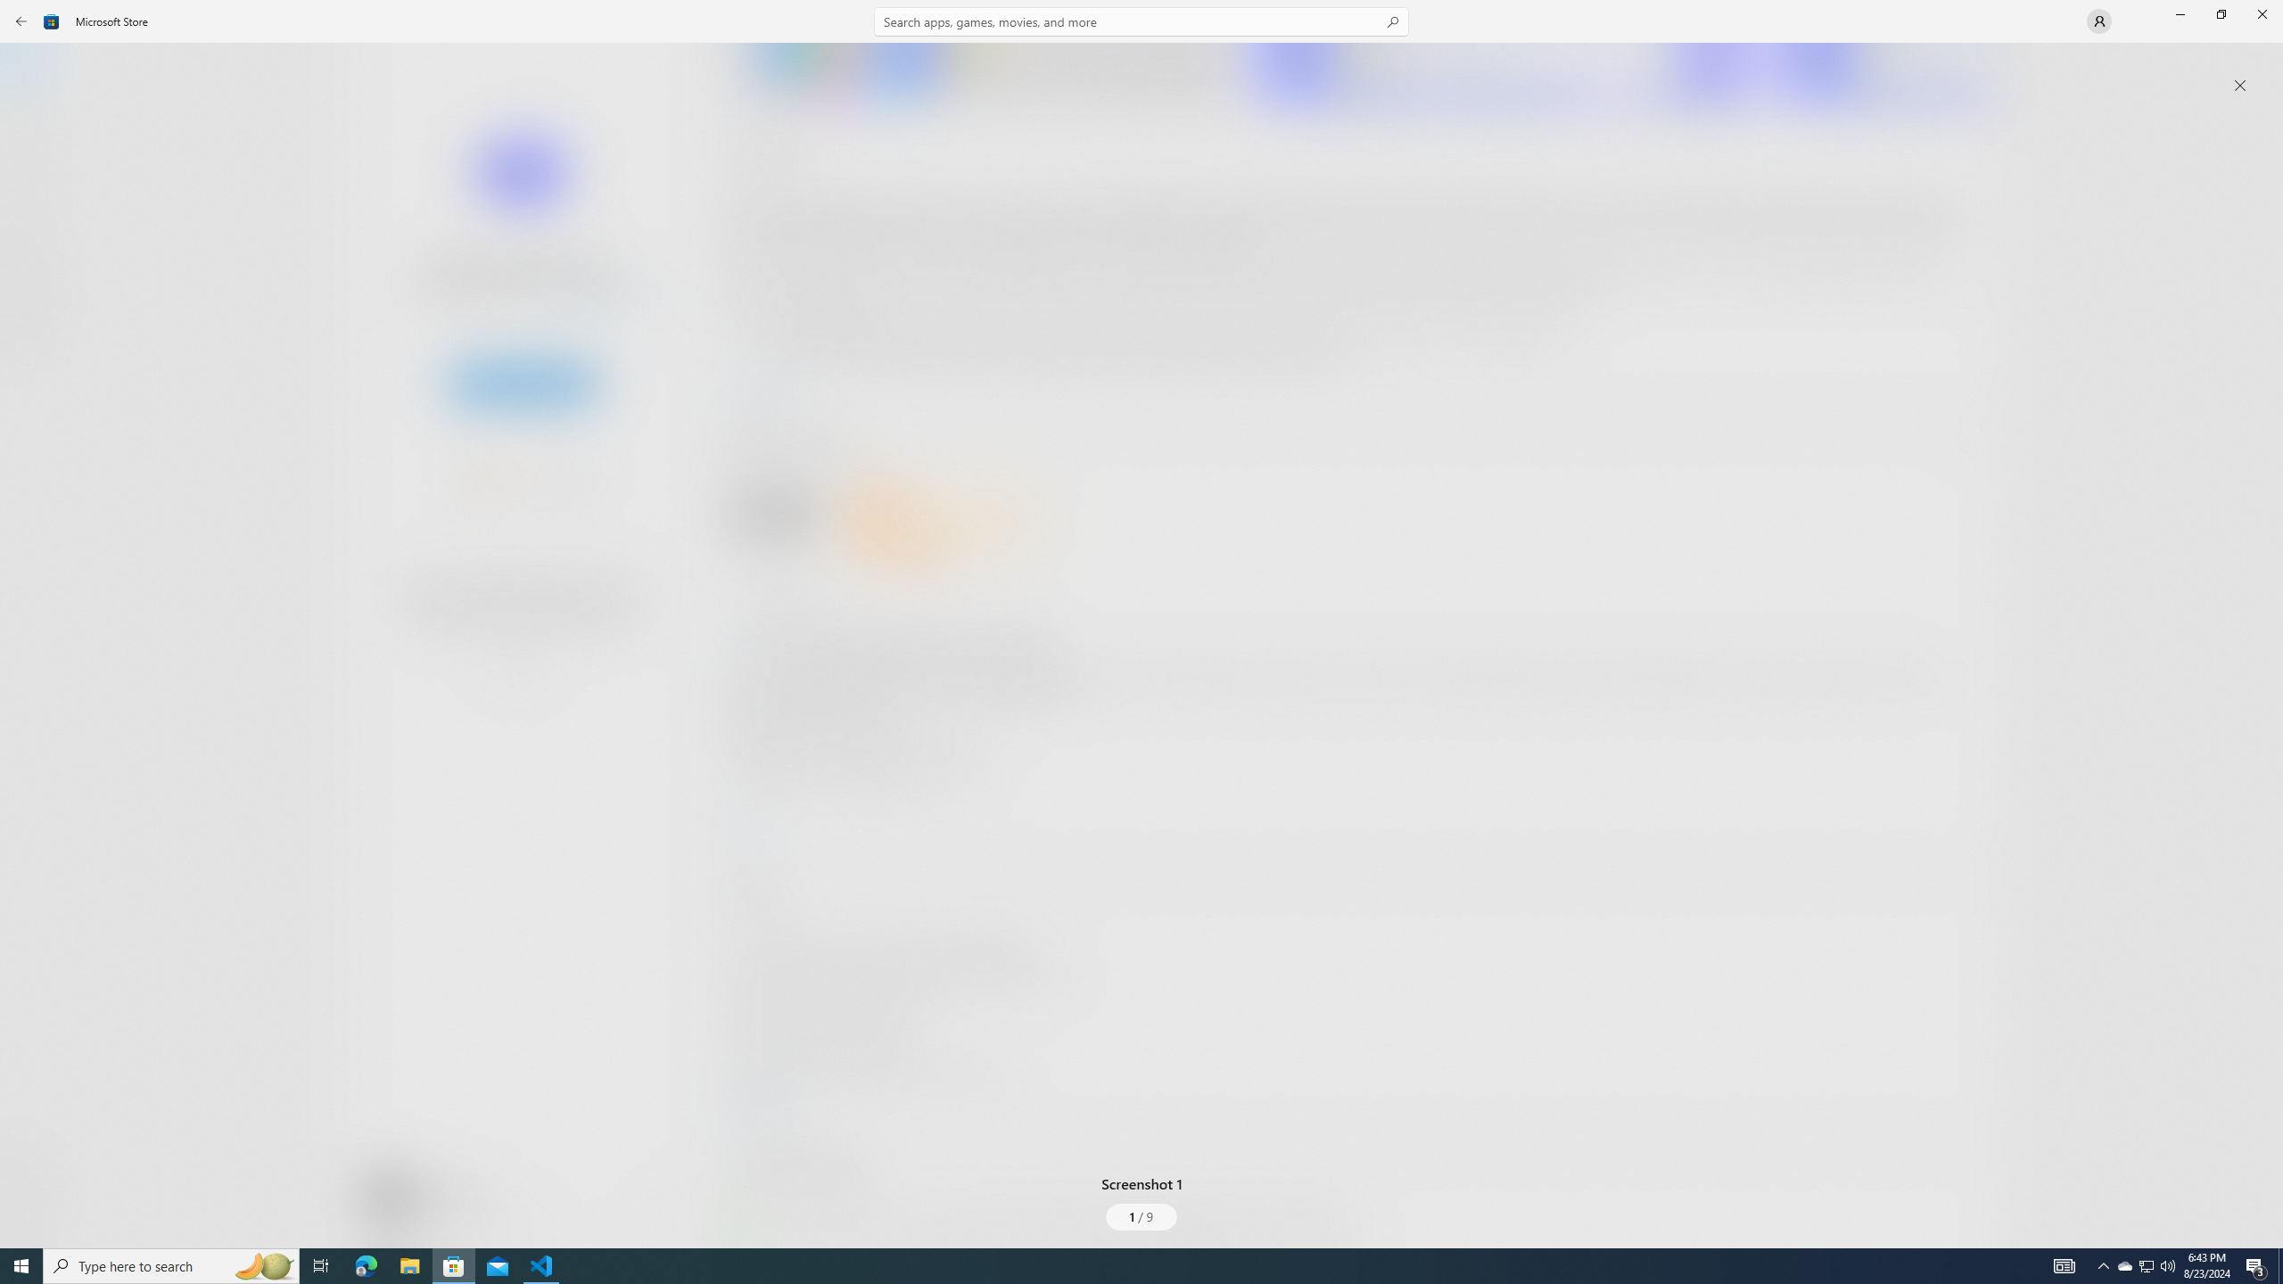 Image resolution: width=2283 pixels, height=1284 pixels. Describe the element at coordinates (666, 1206) in the screenshot. I see `Share` at that location.